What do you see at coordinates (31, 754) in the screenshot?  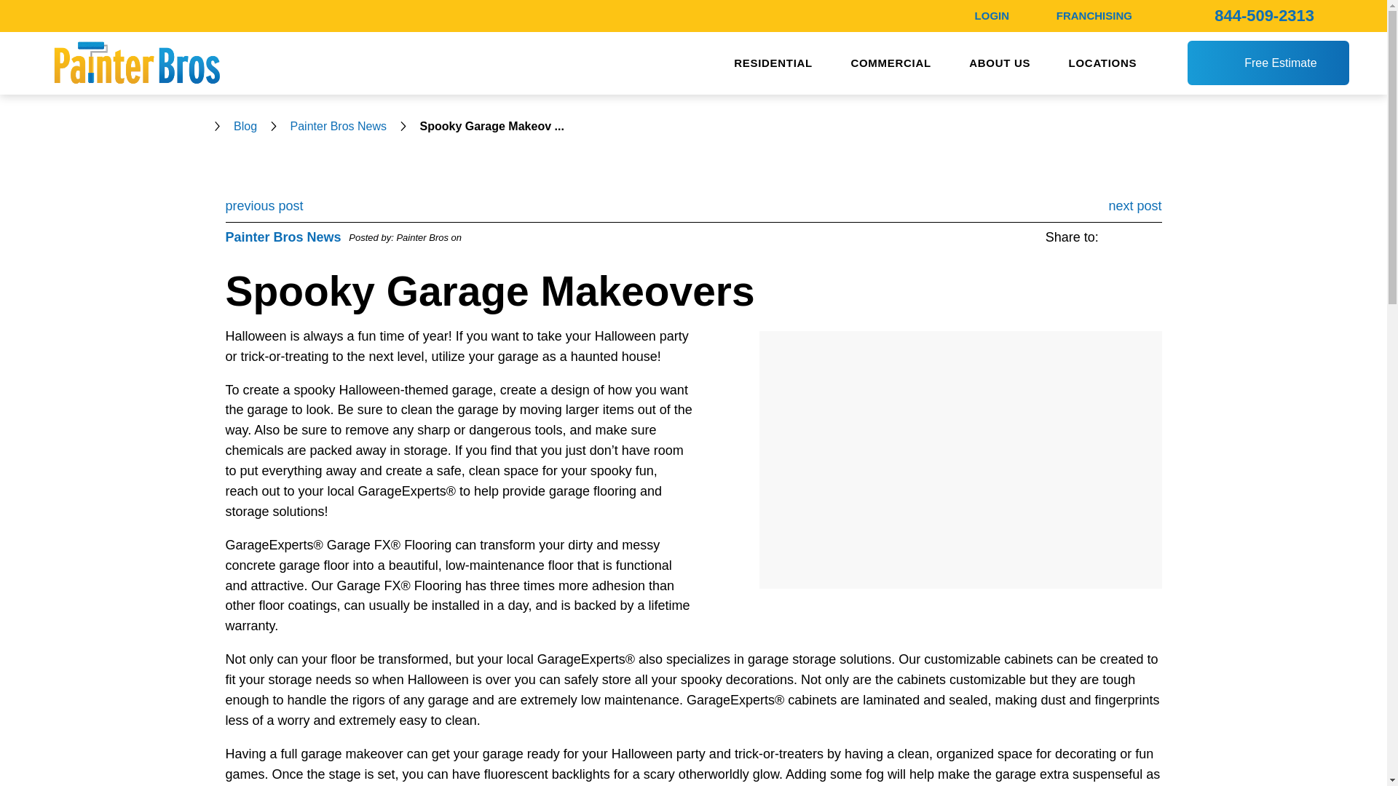 I see `Open the accessibility options menu` at bounding box center [31, 754].